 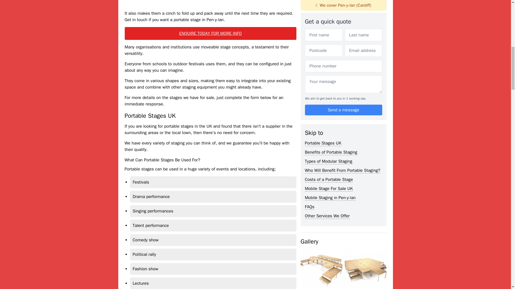 I want to click on Portable Stages UK, so click(x=323, y=3).